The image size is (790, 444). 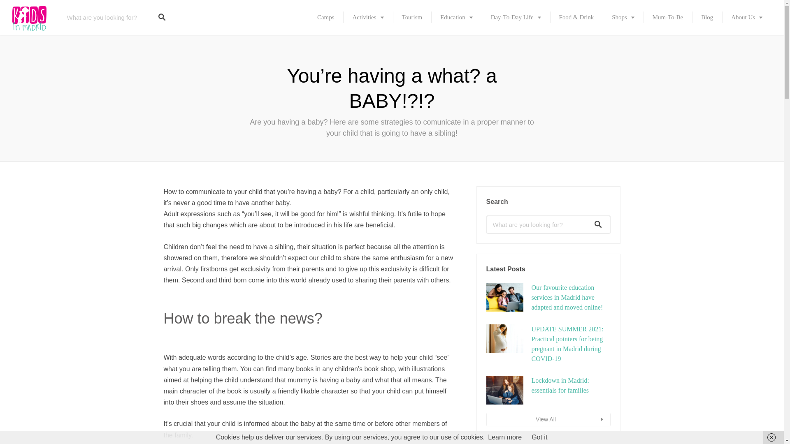 What do you see at coordinates (623, 17) in the screenshot?
I see `Shops` at bounding box center [623, 17].